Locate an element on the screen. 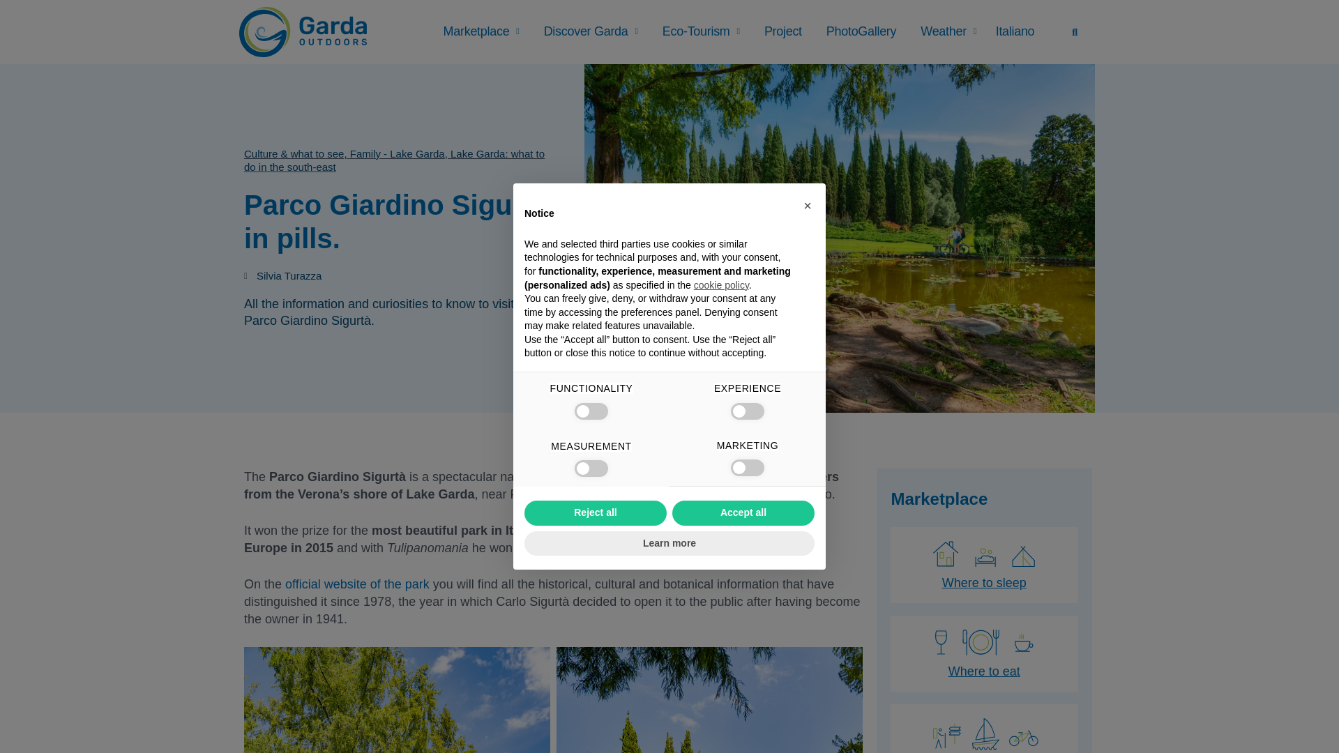  PhotoGallery is located at coordinates (861, 31).